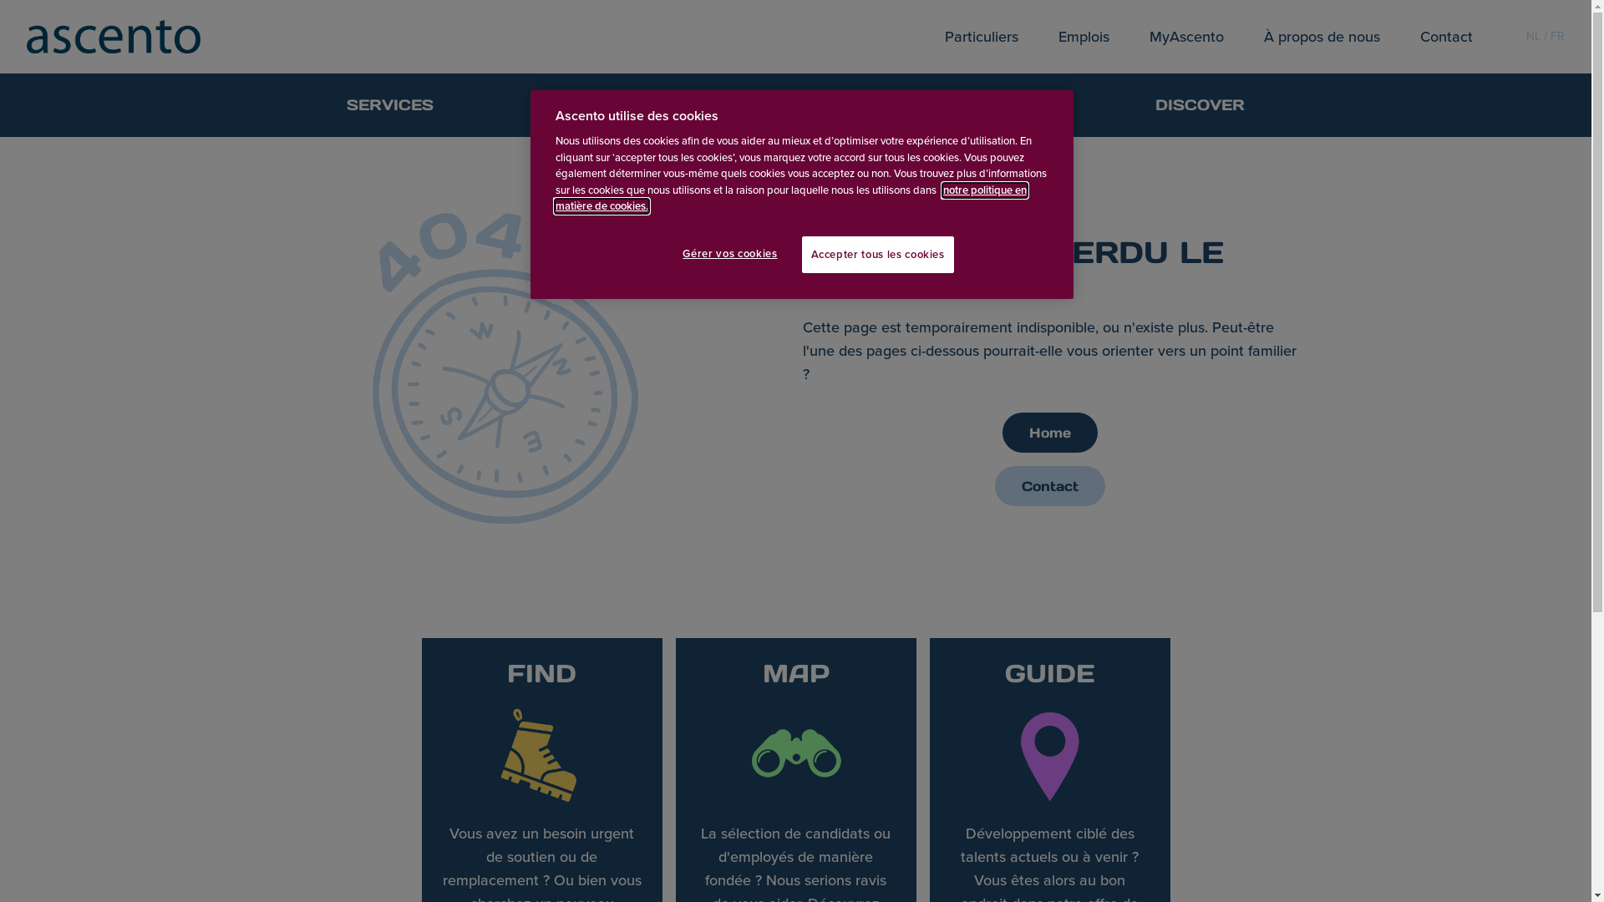  I want to click on Contact, so click(1050, 486).